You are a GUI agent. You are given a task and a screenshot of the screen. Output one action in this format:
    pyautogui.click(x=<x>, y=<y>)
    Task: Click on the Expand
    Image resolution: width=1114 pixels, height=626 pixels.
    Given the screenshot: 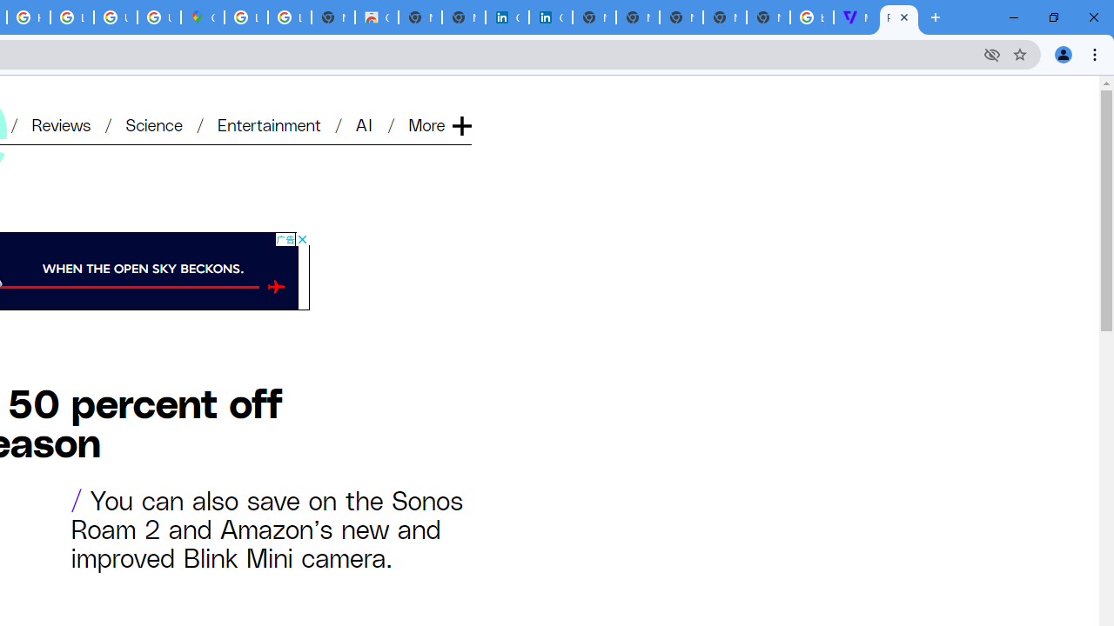 What is the action you would take?
    pyautogui.click(x=461, y=97)
    